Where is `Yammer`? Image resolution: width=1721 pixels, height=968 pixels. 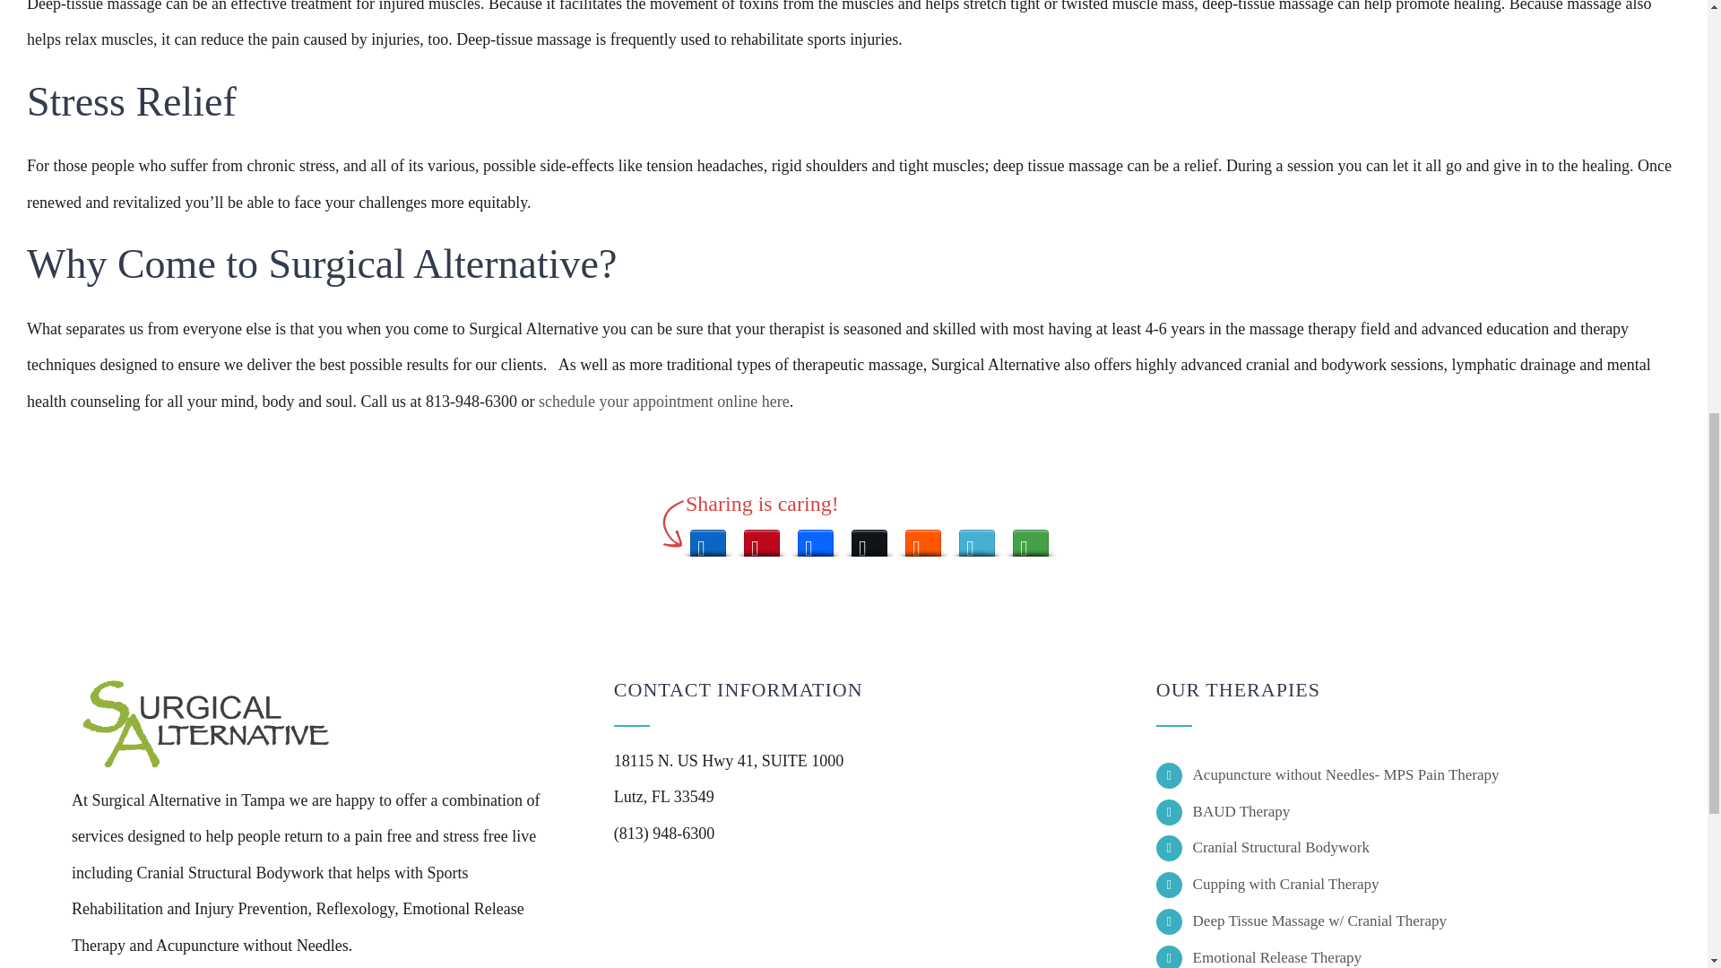 Yammer is located at coordinates (976, 538).